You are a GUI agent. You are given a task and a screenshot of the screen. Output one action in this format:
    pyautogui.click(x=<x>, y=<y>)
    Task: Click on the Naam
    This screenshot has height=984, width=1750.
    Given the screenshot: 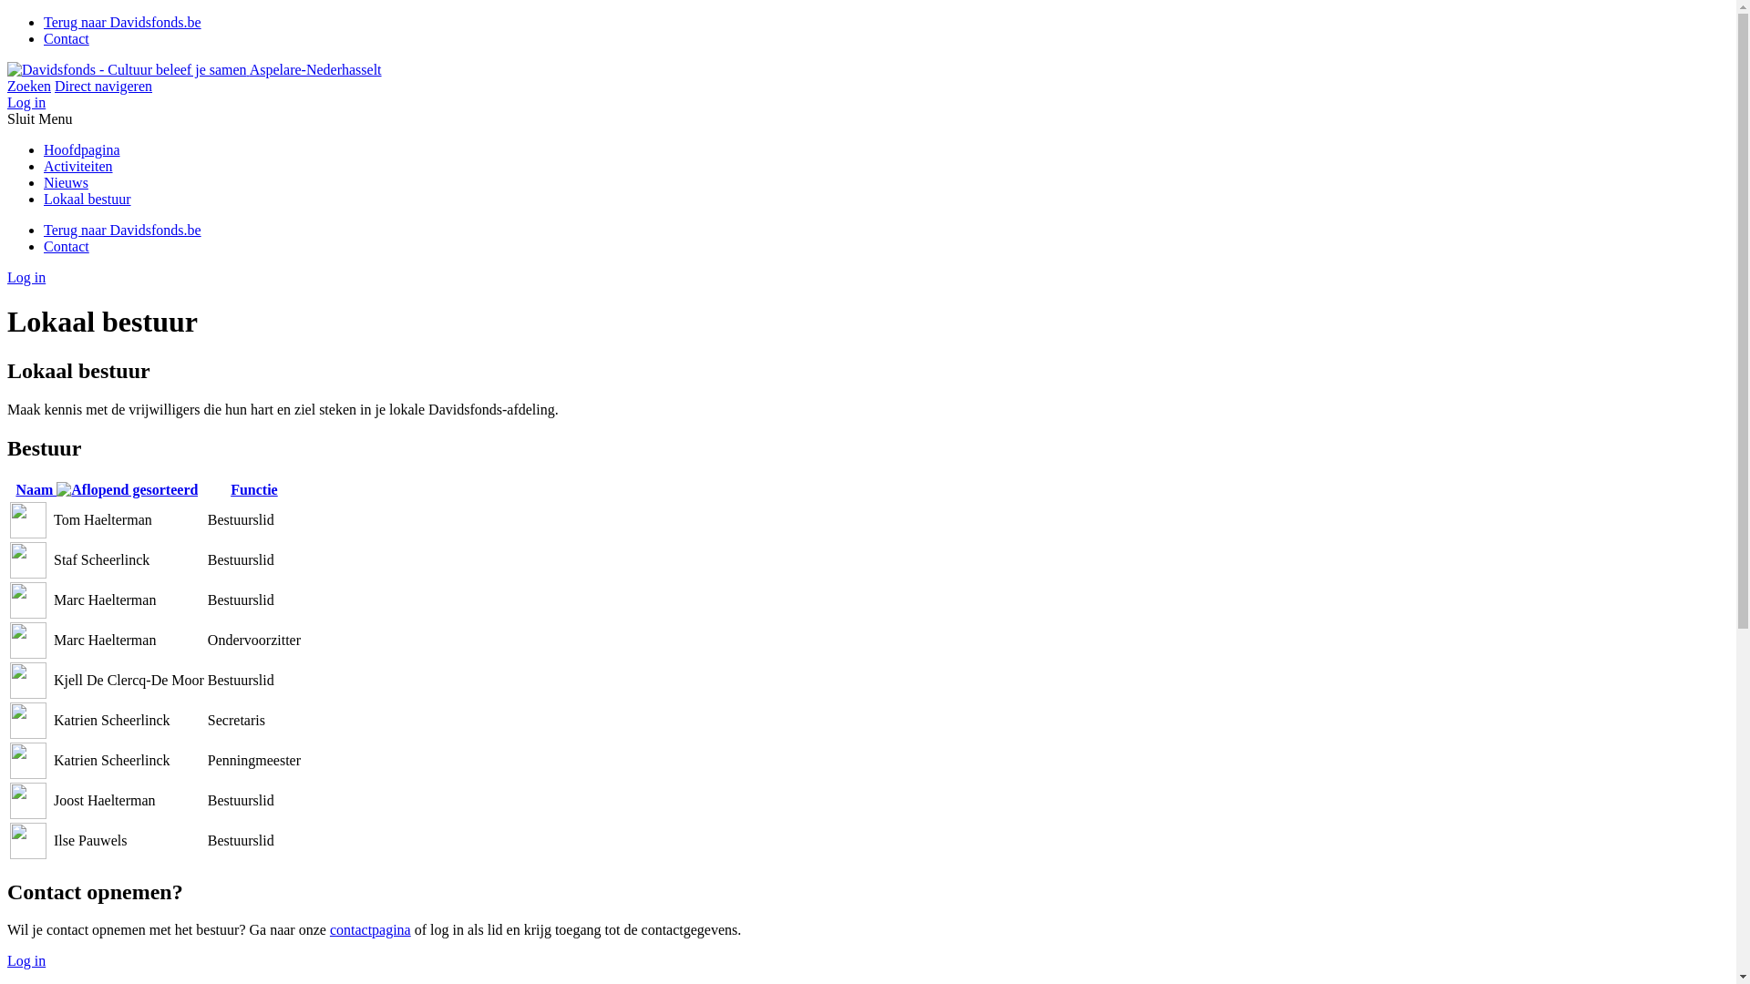 What is the action you would take?
    pyautogui.click(x=107, y=490)
    